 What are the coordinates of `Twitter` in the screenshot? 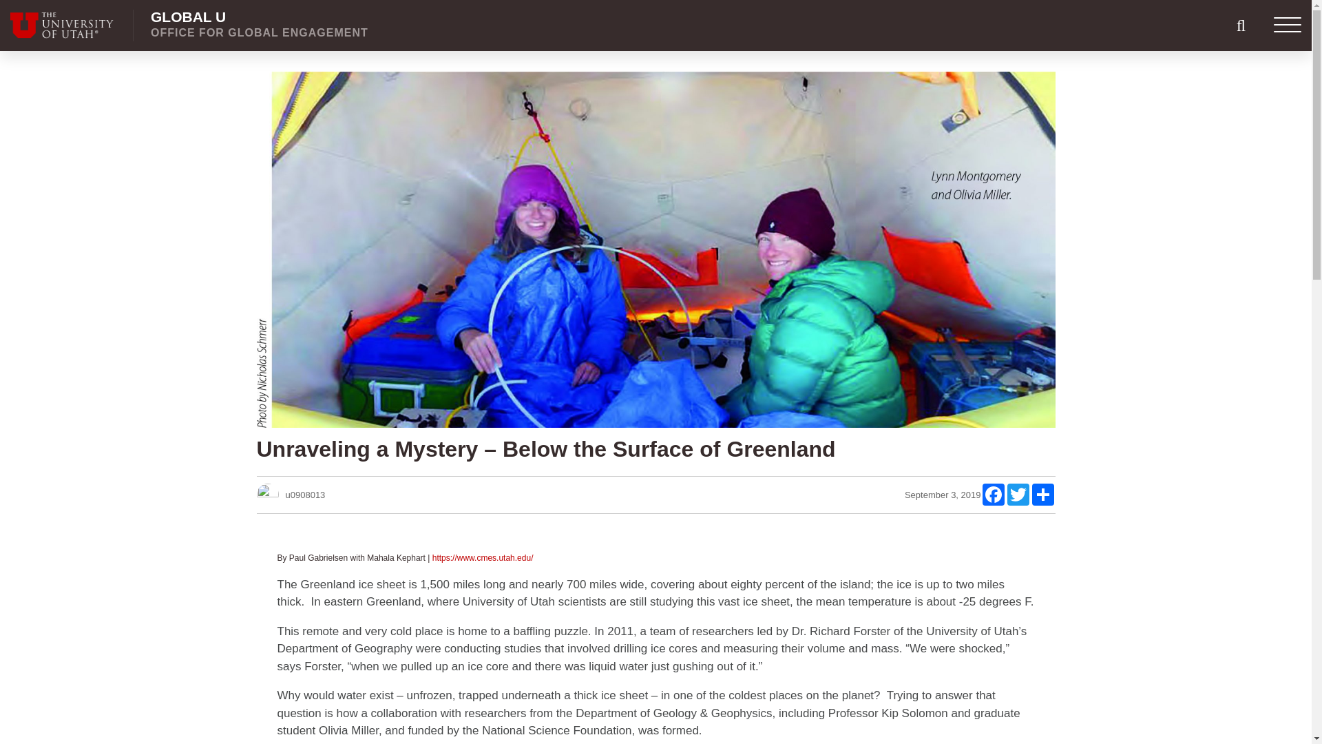 It's located at (259, 24).